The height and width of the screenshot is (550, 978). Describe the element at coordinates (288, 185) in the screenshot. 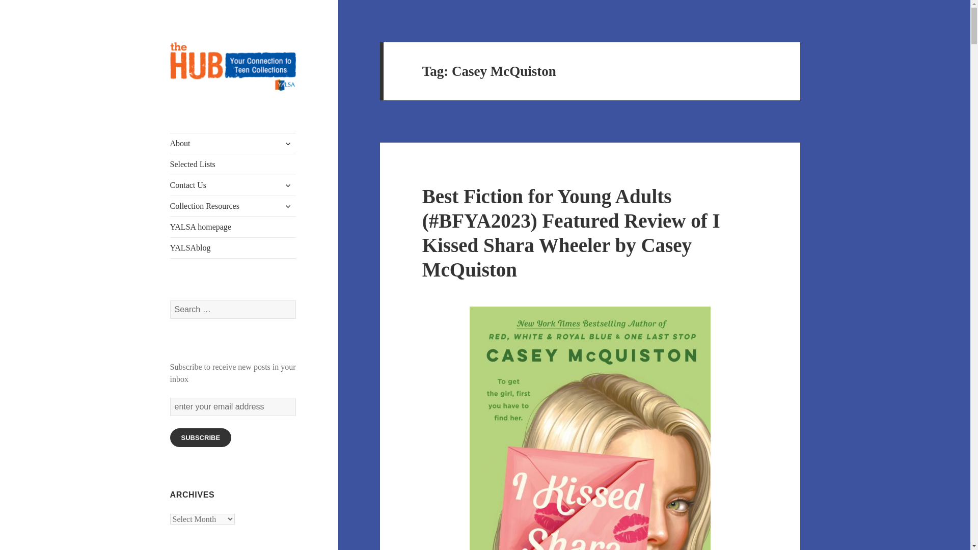

I see `expand child menu` at that location.